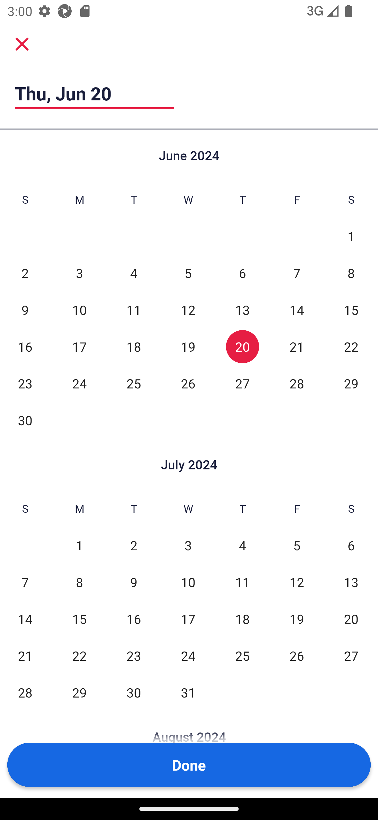  What do you see at coordinates (242, 619) in the screenshot?
I see `18 Thu, Jul 18, Not Selected` at bounding box center [242, 619].